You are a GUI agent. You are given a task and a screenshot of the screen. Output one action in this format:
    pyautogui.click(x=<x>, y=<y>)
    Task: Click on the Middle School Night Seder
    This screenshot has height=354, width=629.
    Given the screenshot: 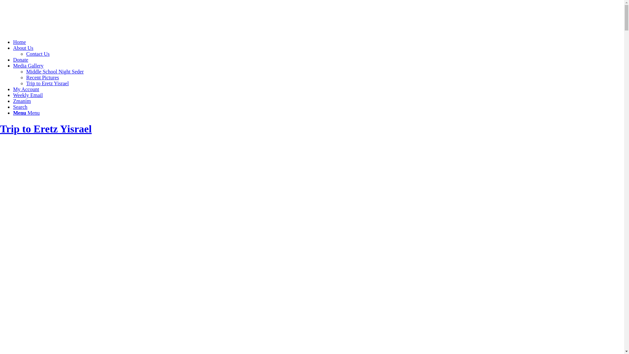 What is the action you would take?
    pyautogui.click(x=55, y=71)
    